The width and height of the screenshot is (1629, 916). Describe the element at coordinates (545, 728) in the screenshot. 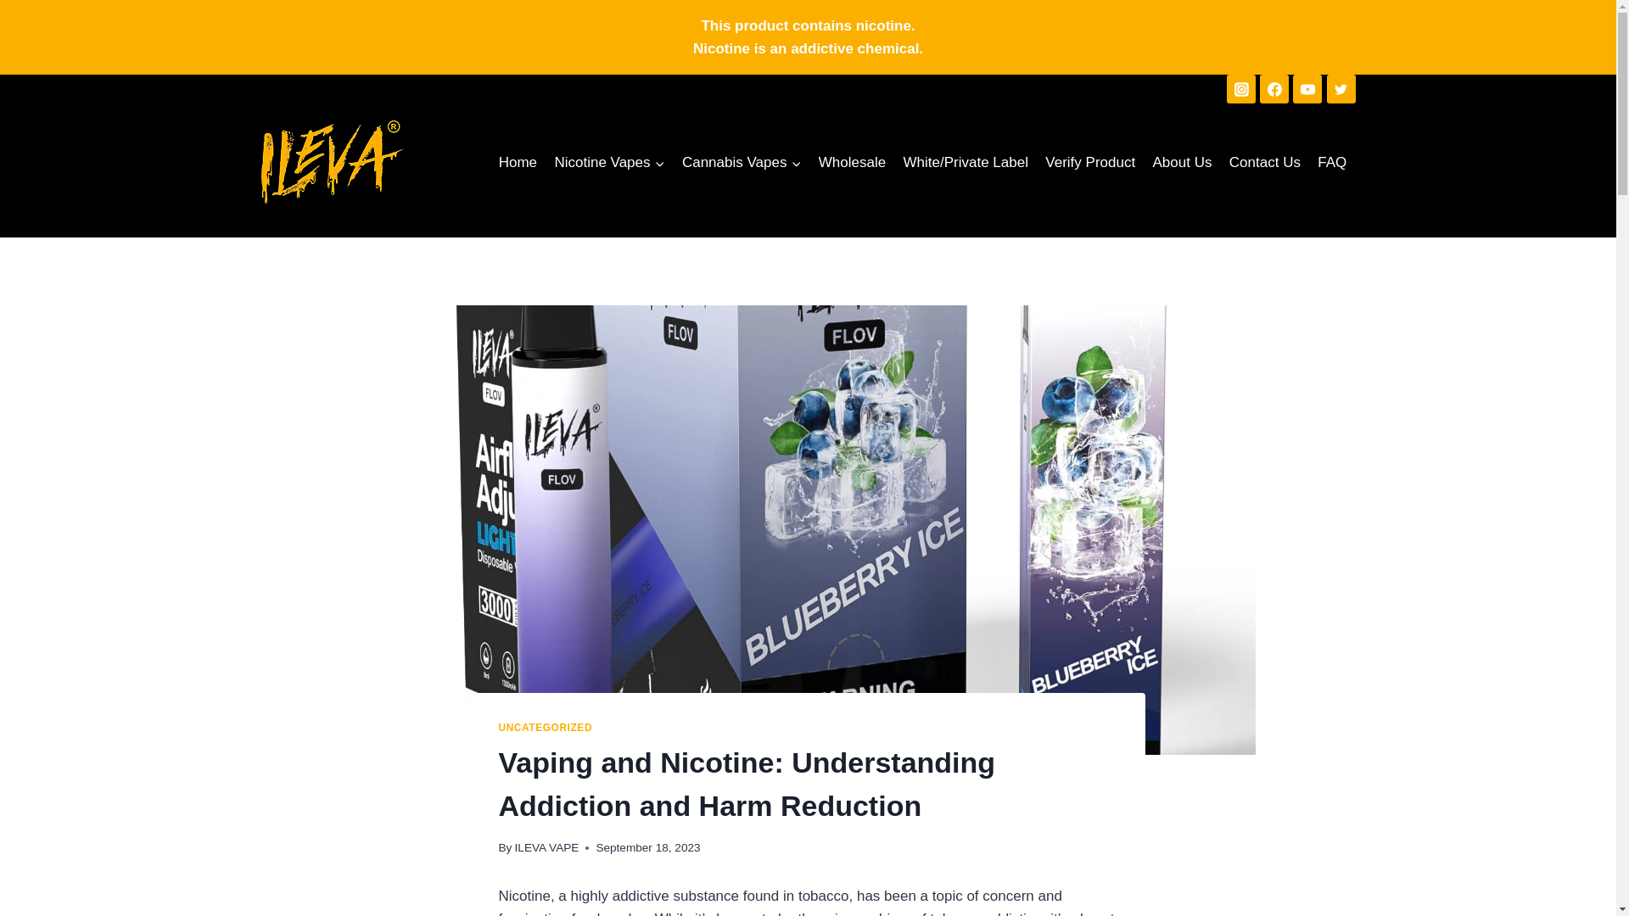

I see `UNCATEGORIZED` at that location.